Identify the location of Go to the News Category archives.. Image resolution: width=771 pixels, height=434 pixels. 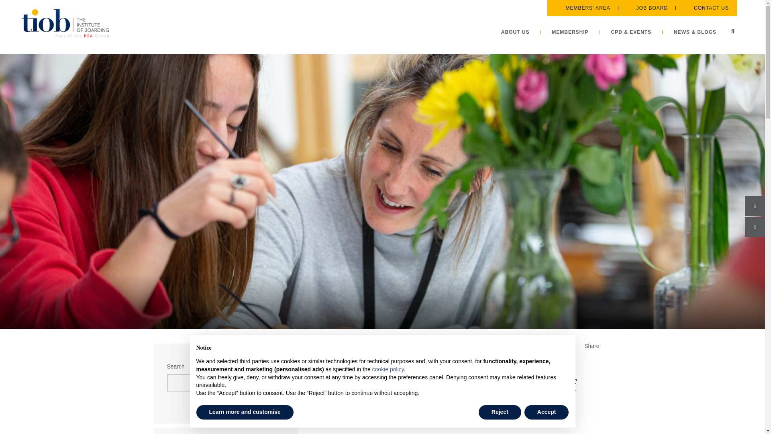
(413, 346).